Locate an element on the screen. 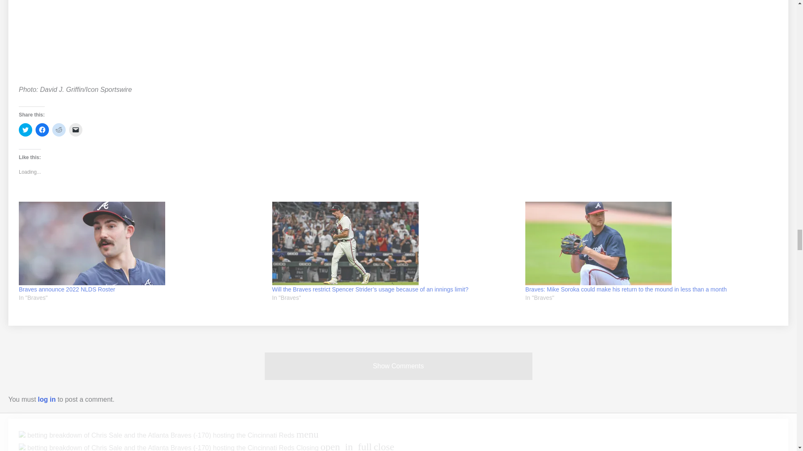  Click to share on Reddit is located at coordinates (59, 129).